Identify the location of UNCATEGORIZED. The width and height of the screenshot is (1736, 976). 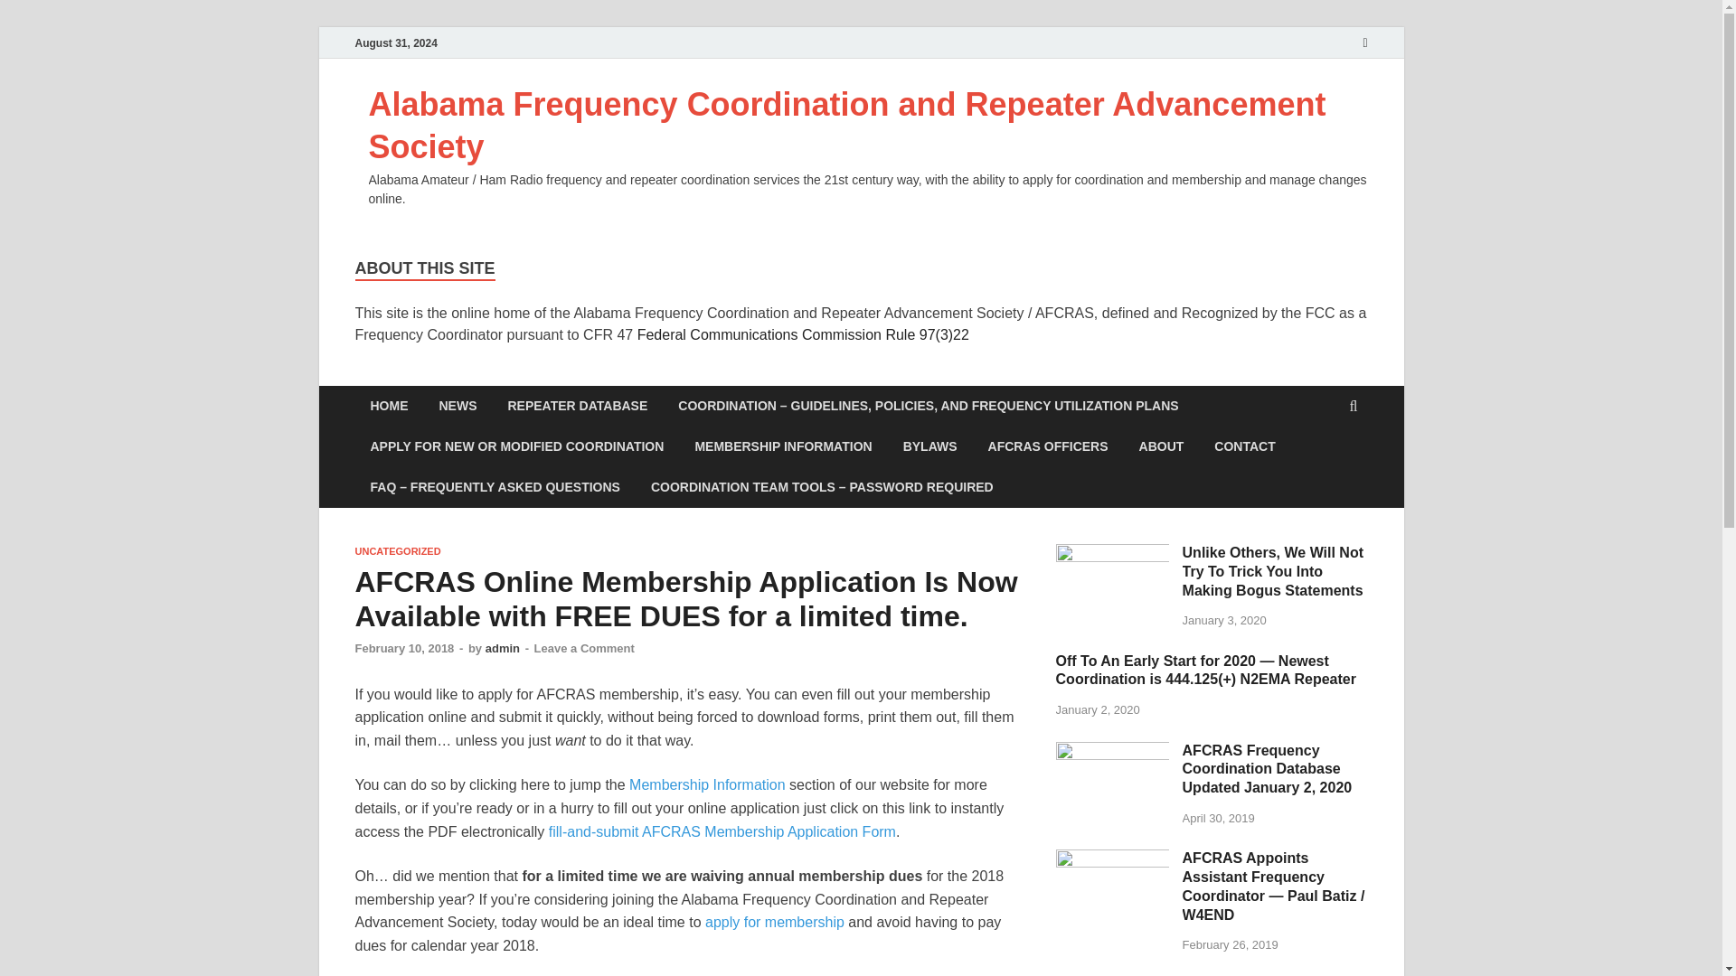
(397, 550).